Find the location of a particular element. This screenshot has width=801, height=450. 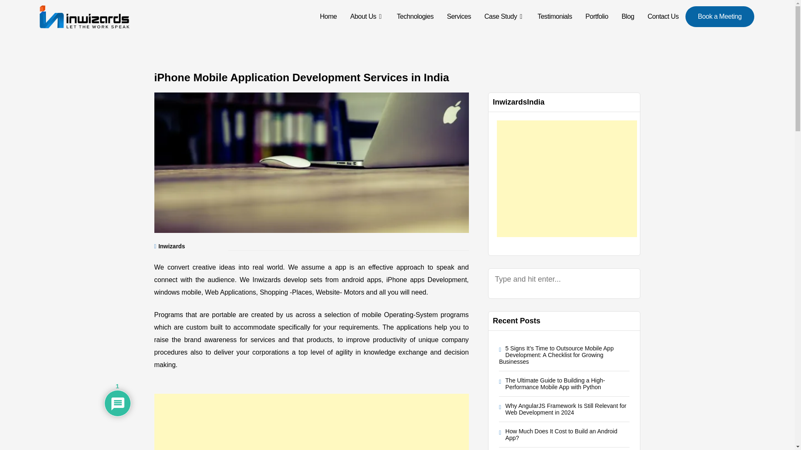

Case Study is located at coordinates (504, 17).